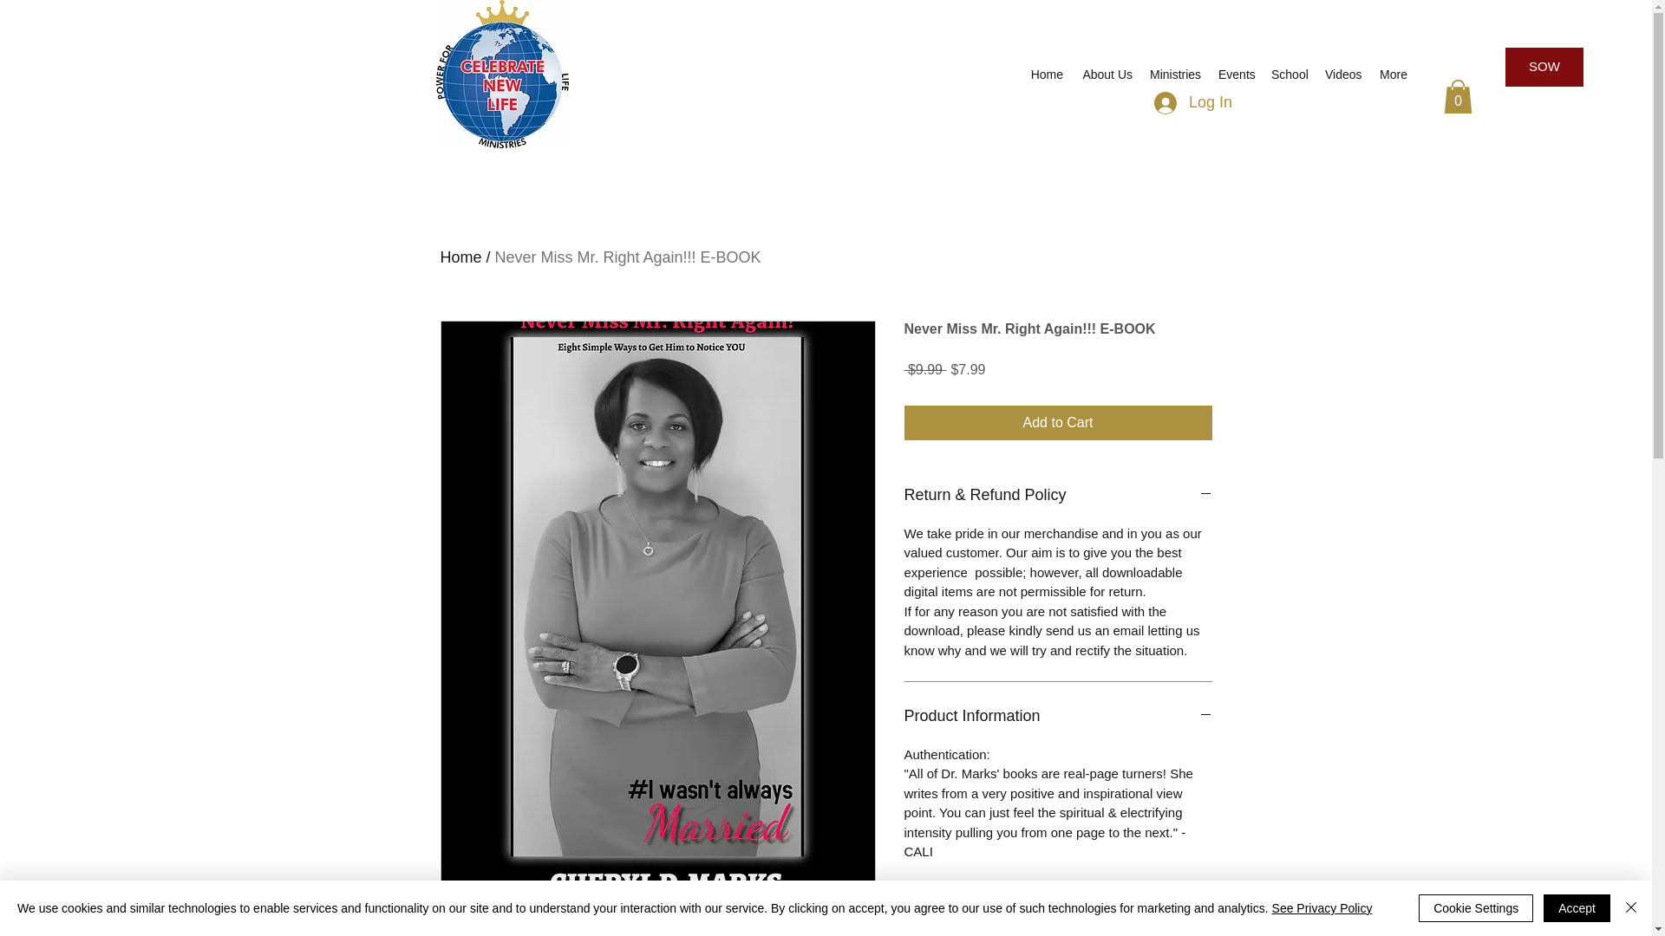 The image size is (1665, 936). Describe the element at coordinates (1193, 103) in the screenshot. I see `Log In` at that location.